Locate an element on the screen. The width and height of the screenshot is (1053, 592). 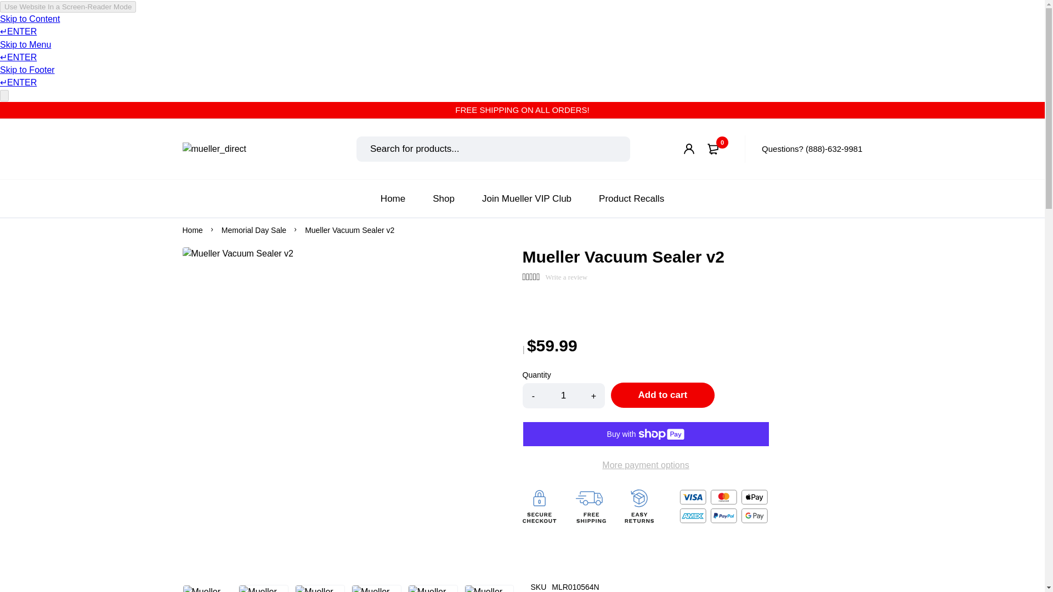
Write a review is located at coordinates (566, 277).